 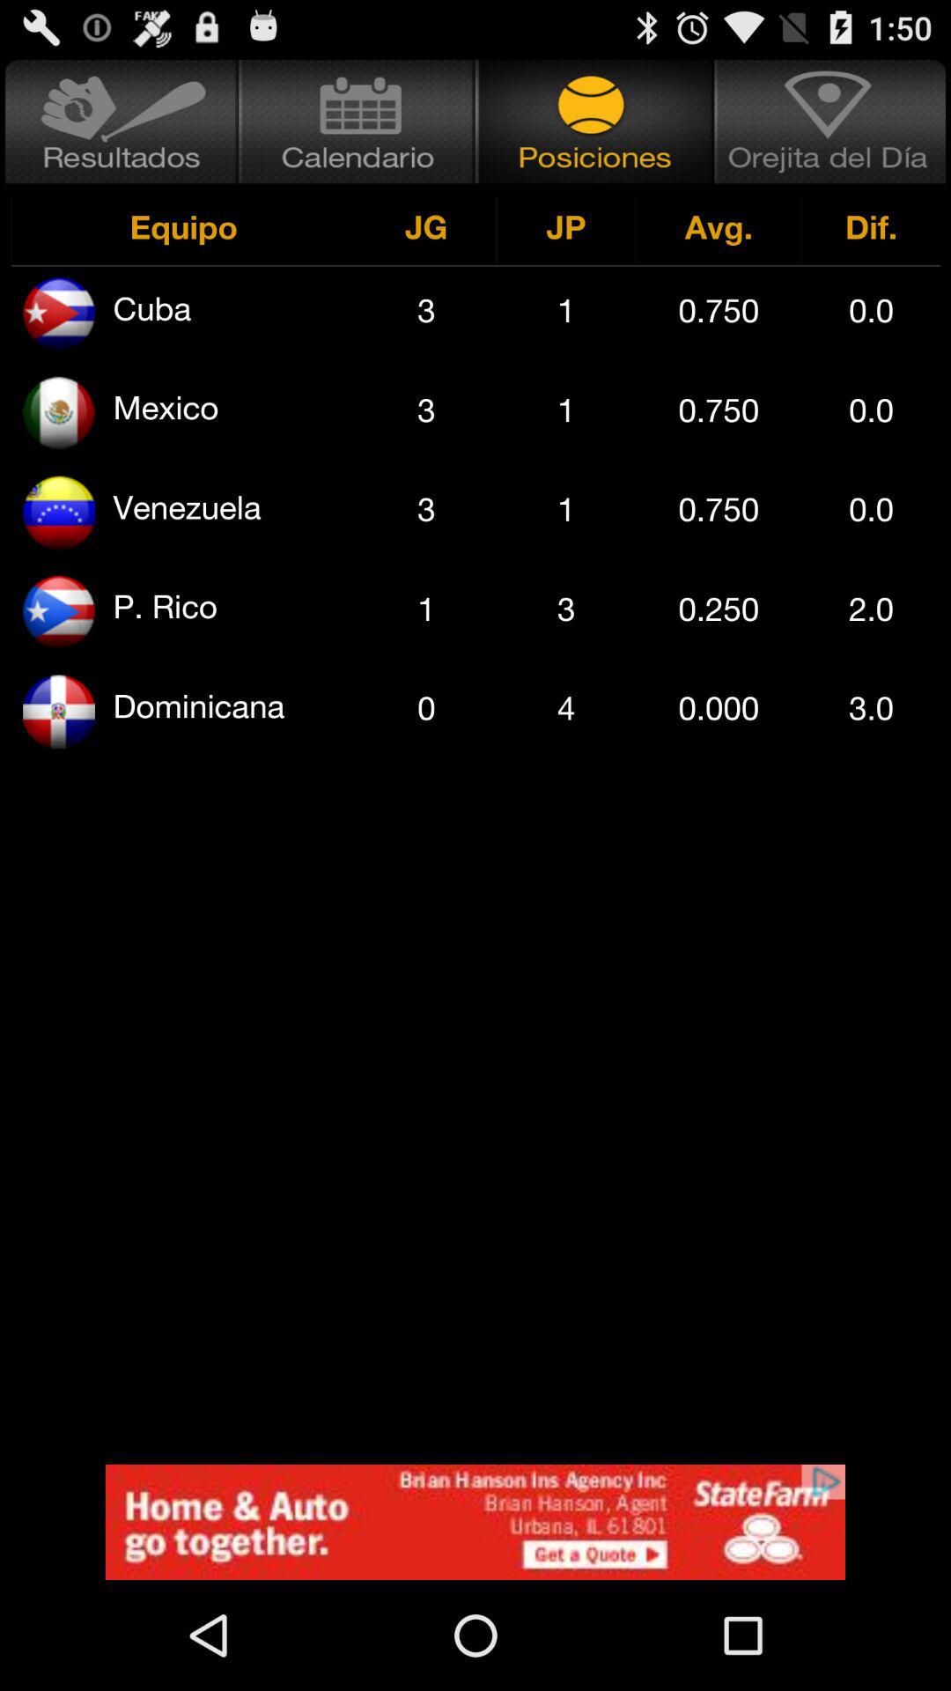 I want to click on open results, so click(x=120, y=122).